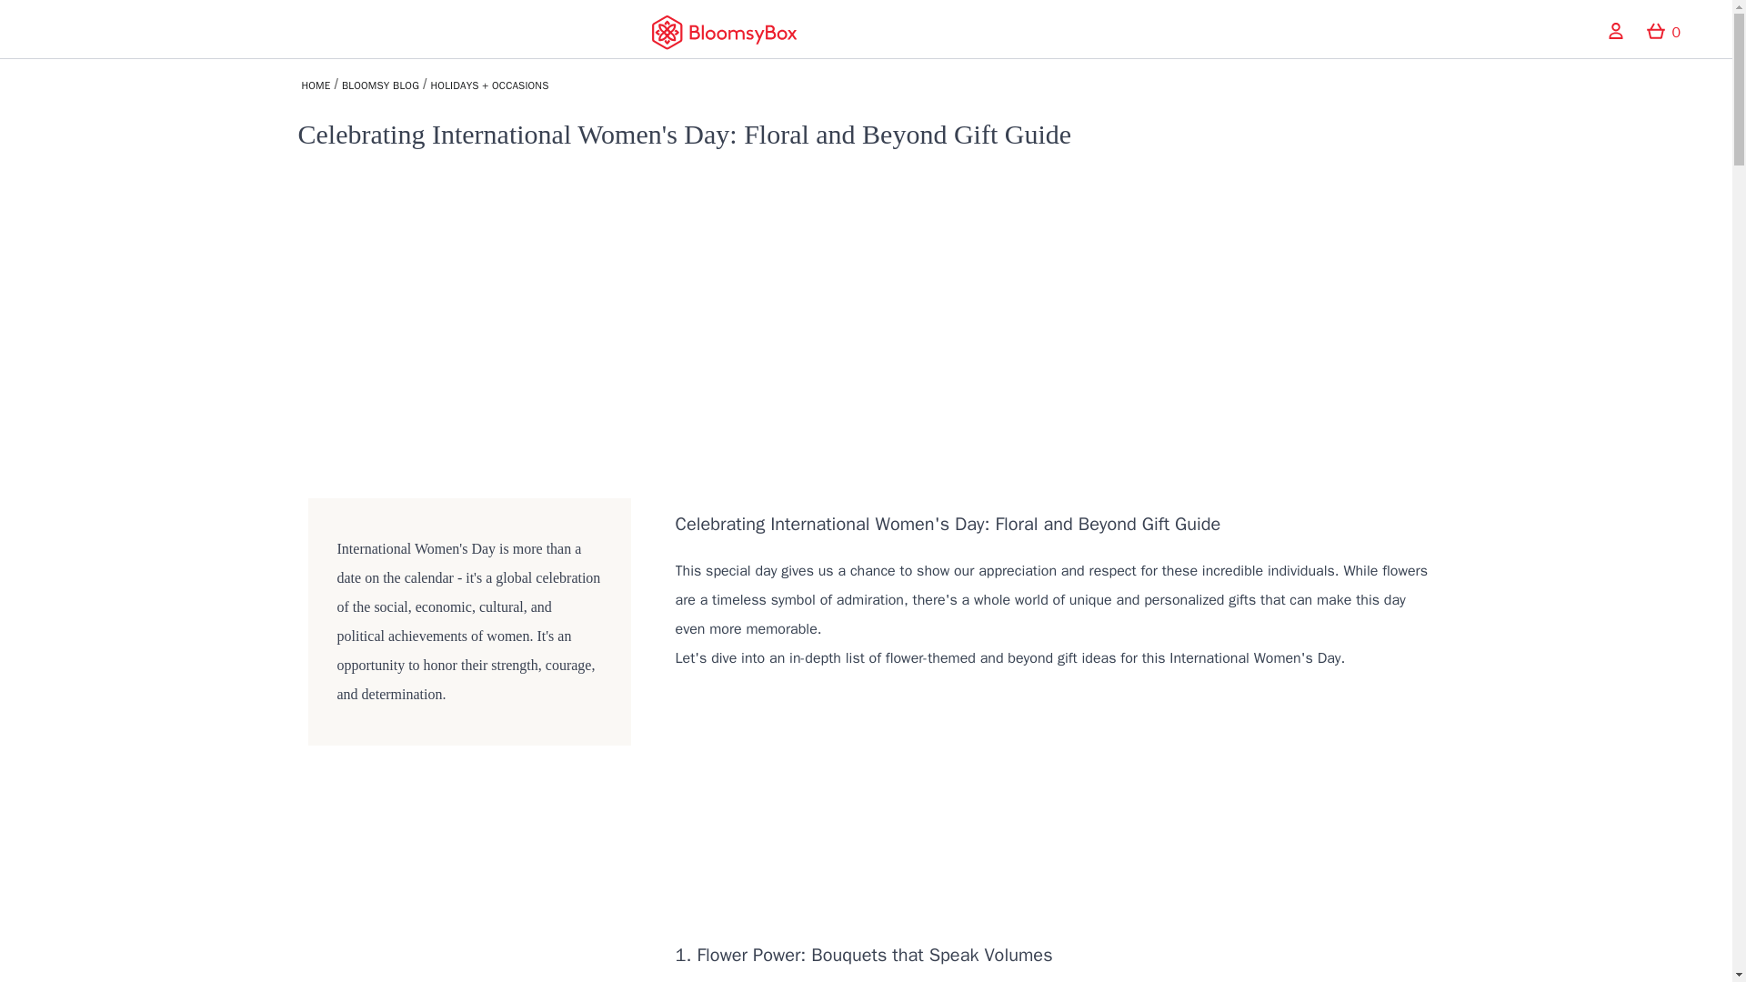 This screenshot has width=1746, height=982. Describe the element at coordinates (316, 85) in the screenshot. I see `HOME` at that location.